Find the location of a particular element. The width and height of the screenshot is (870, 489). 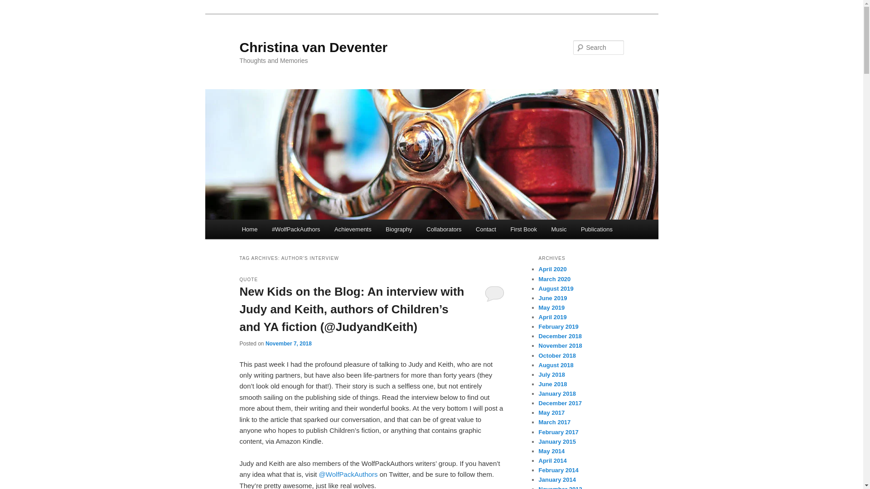

20:47 is located at coordinates (288, 343).